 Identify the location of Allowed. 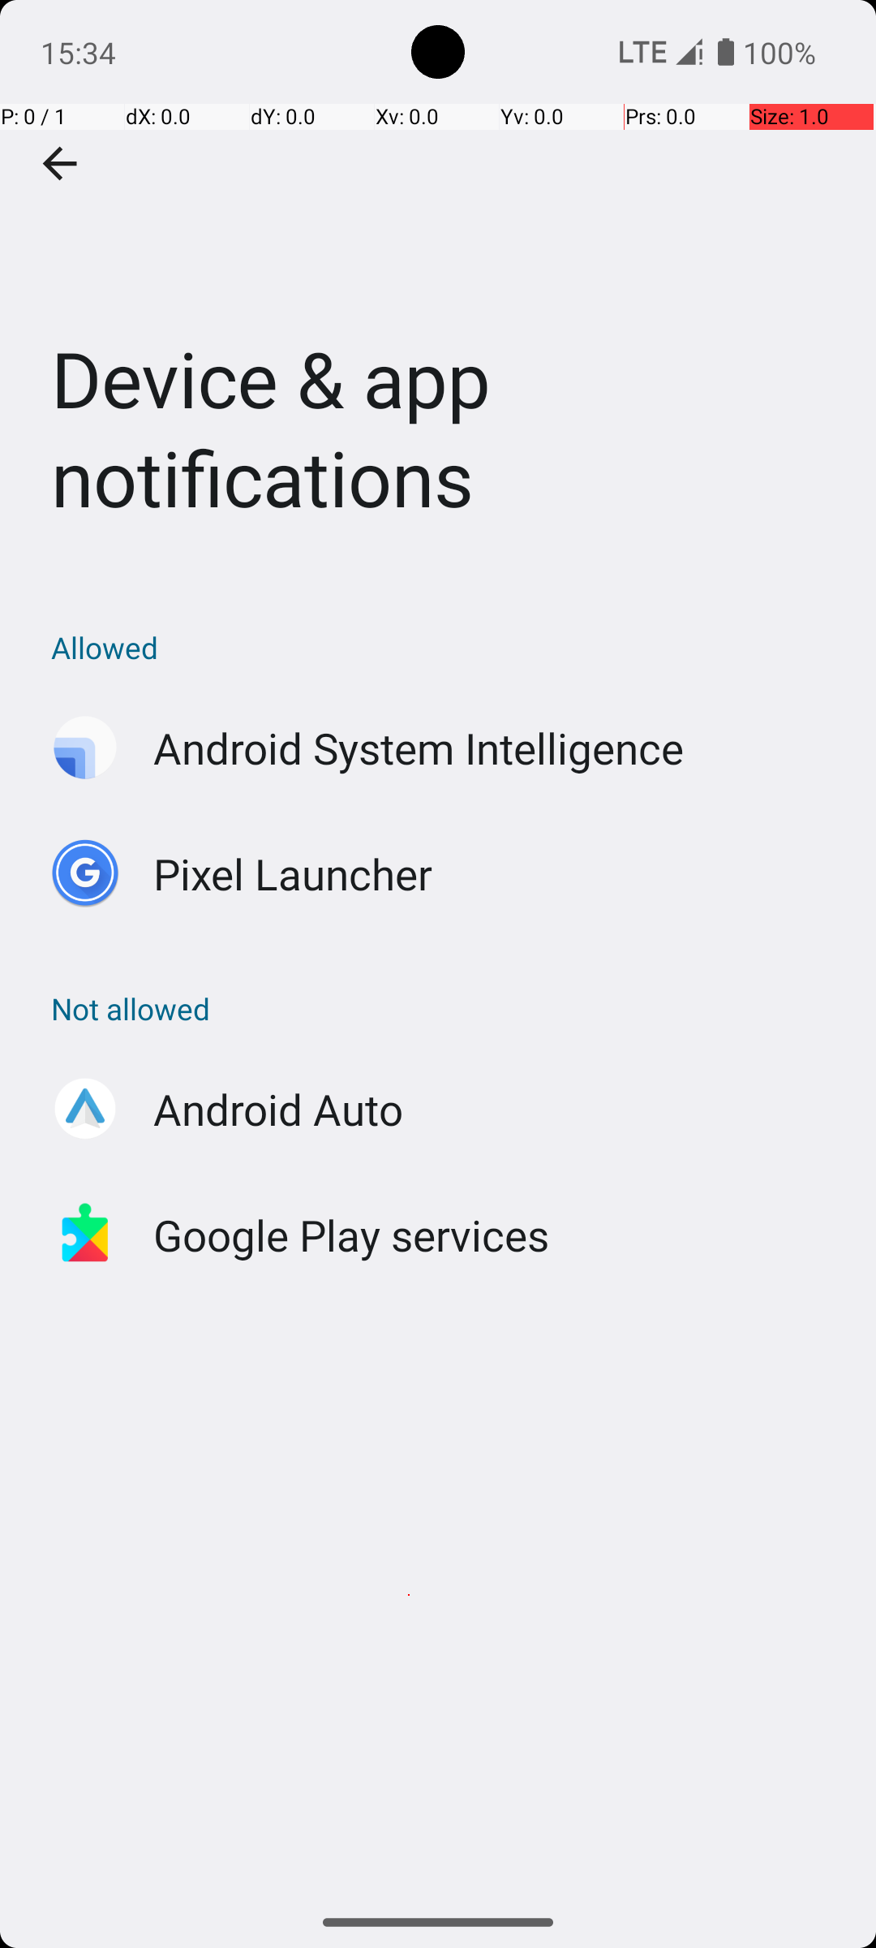
(446, 648).